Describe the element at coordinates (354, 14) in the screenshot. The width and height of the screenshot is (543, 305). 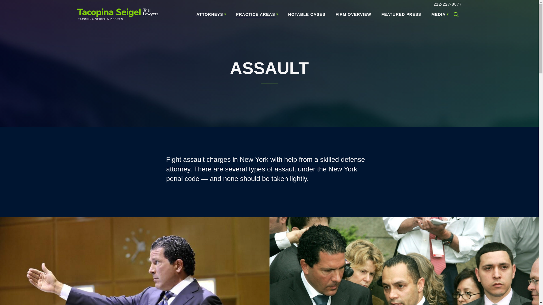
I see `FIRM OVERVIEW` at that location.